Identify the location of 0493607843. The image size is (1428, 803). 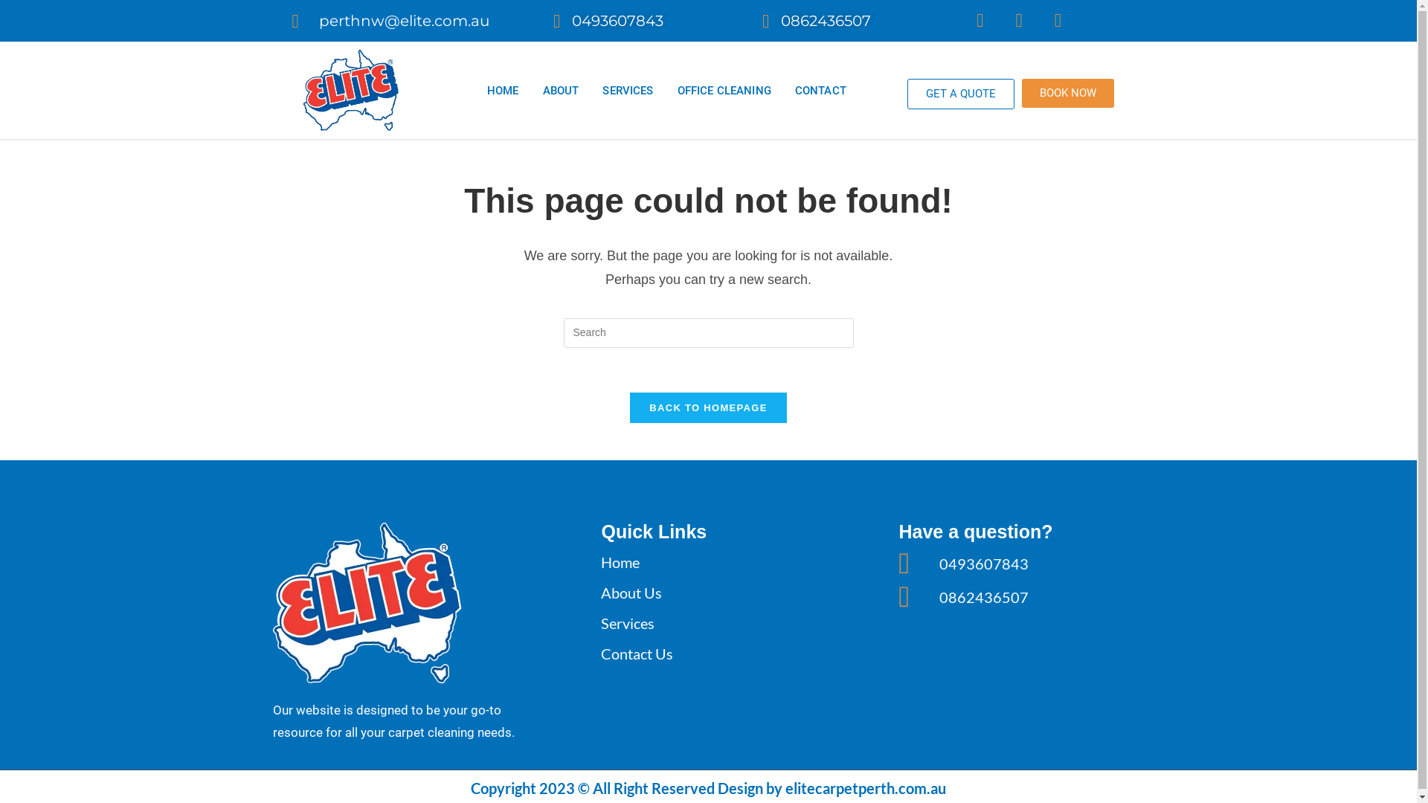
(604, 21).